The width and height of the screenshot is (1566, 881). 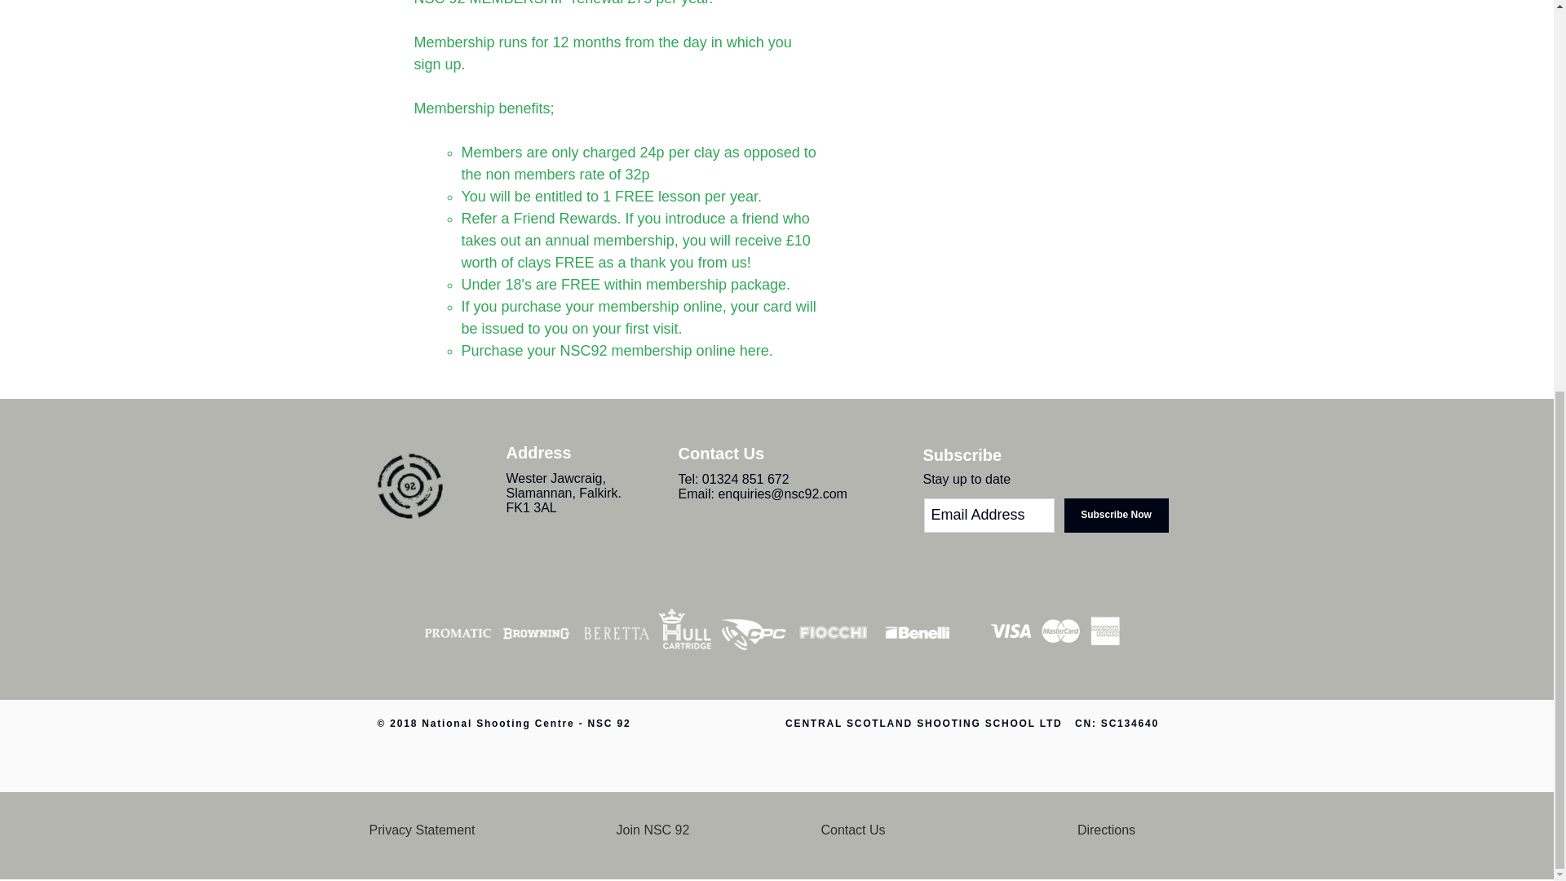 I want to click on Subscribe Now, so click(x=1116, y=516).